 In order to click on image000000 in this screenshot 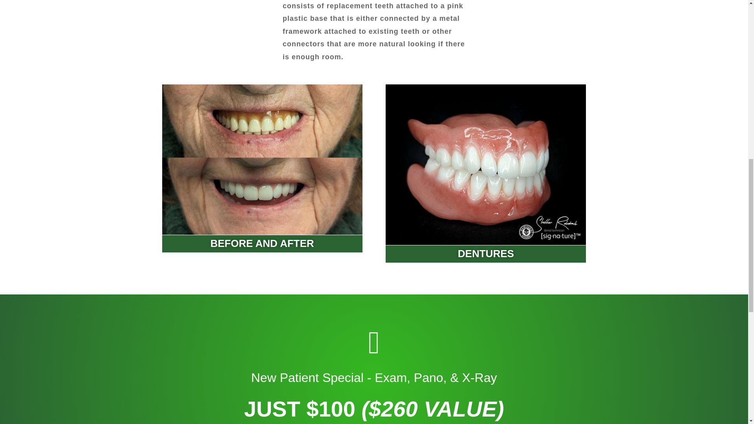, I will do `click(262, 159)`.